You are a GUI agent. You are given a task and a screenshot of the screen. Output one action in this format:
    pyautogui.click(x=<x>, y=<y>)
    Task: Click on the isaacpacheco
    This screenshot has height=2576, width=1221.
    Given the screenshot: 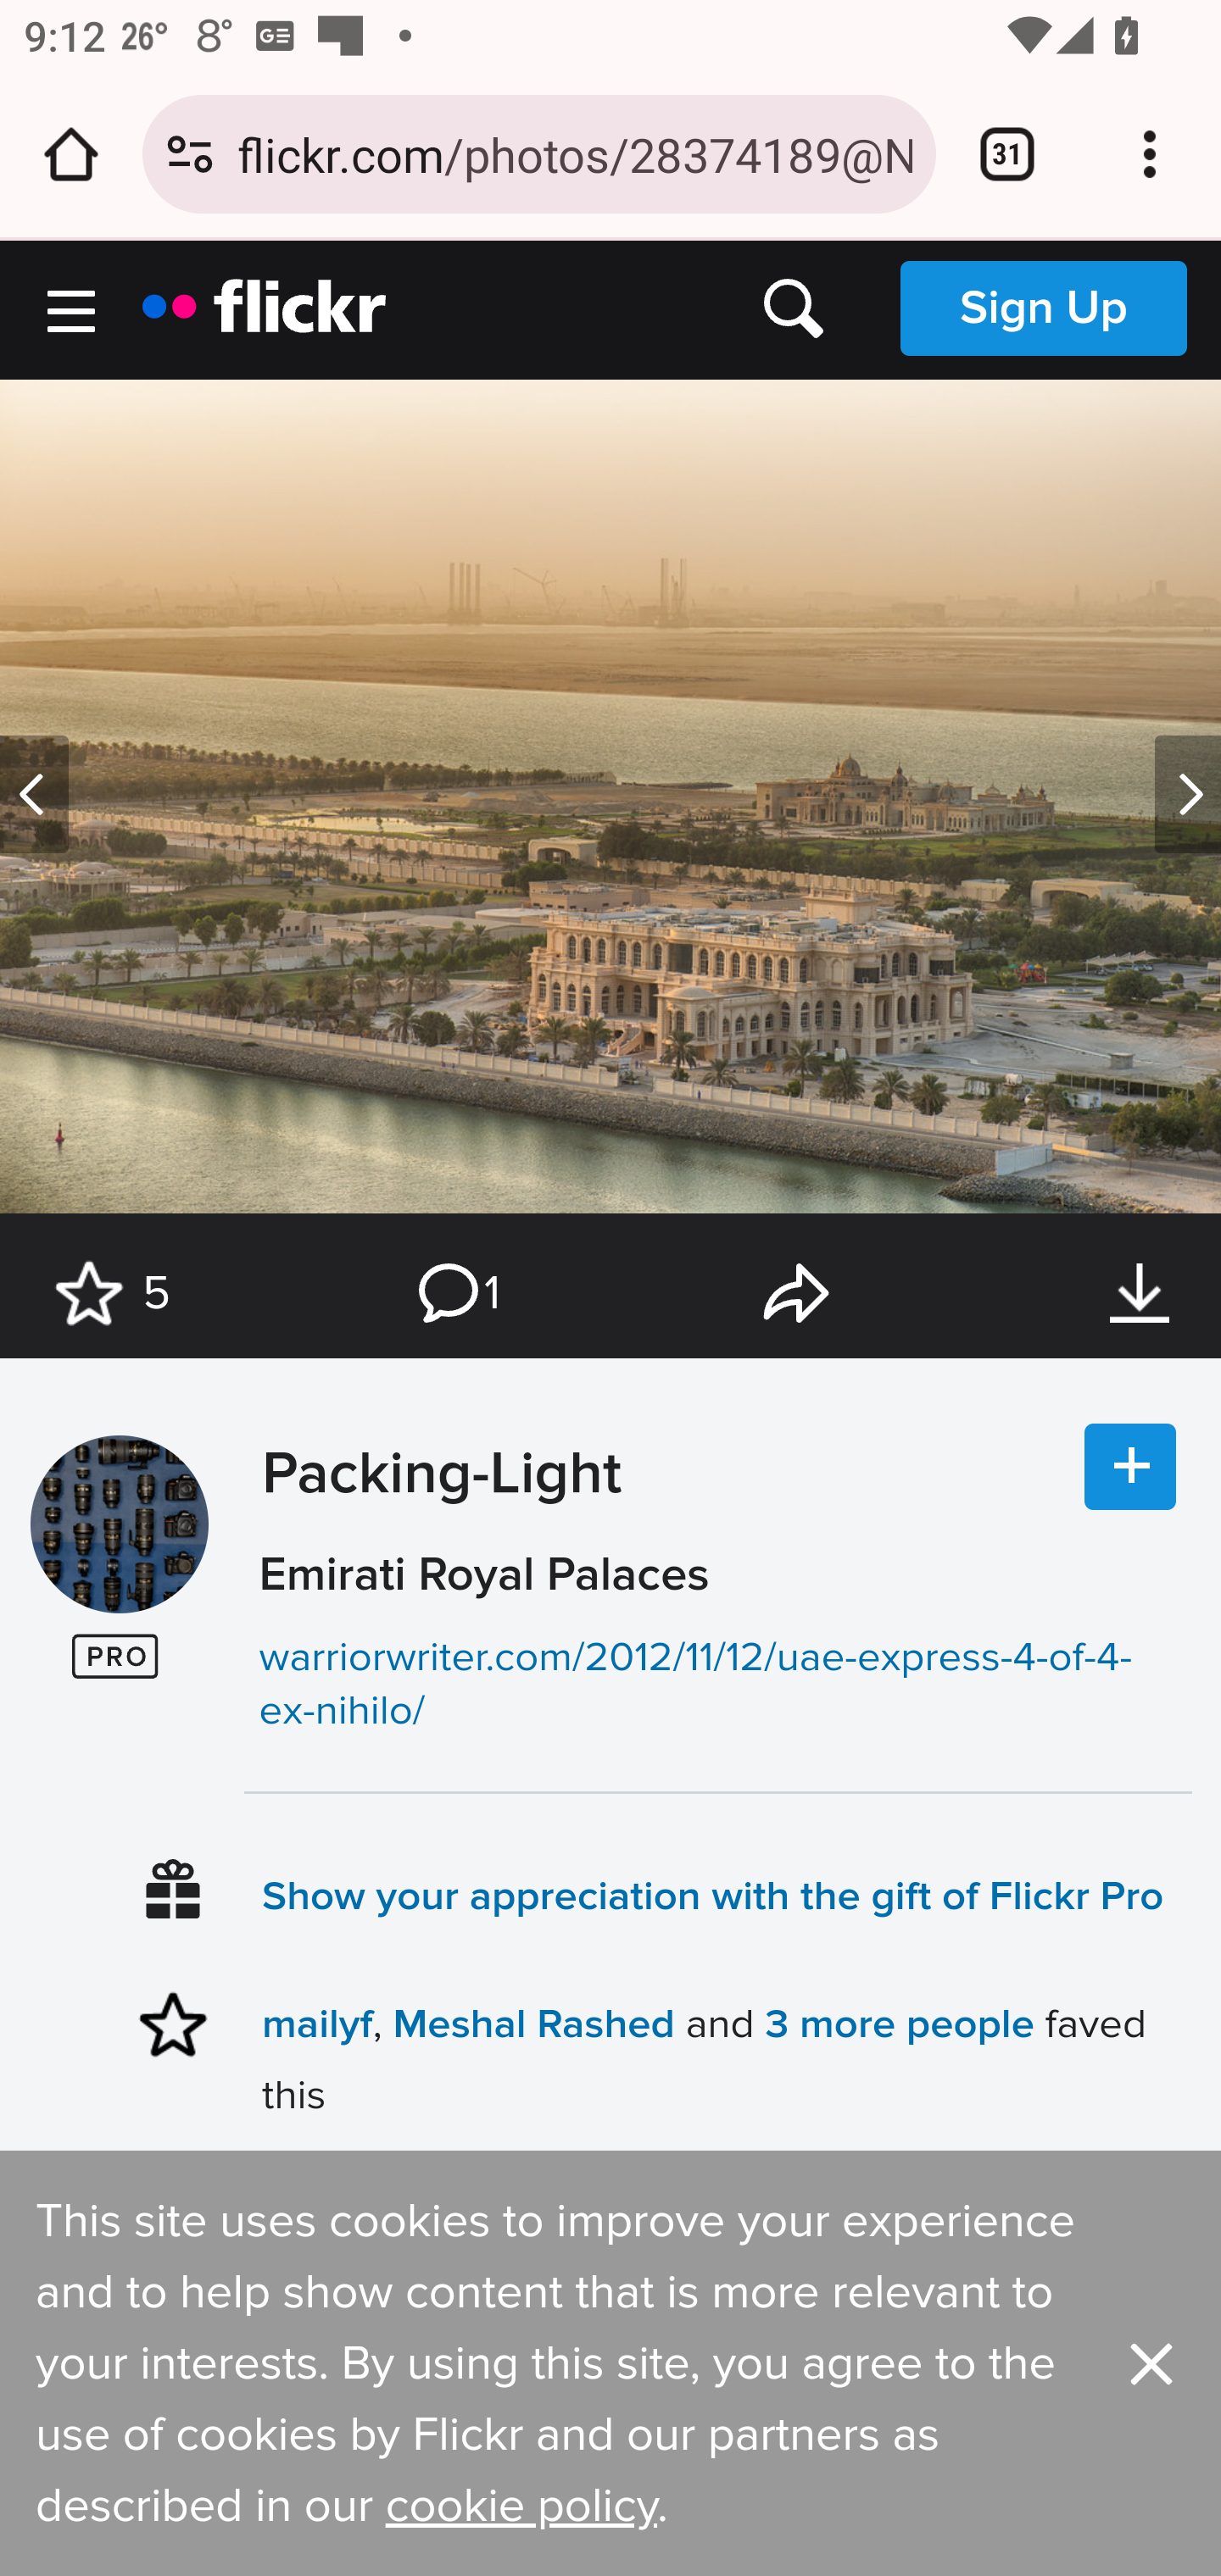 What is the action you would take?
    pyautogui.click(x=119, y=1525)
    